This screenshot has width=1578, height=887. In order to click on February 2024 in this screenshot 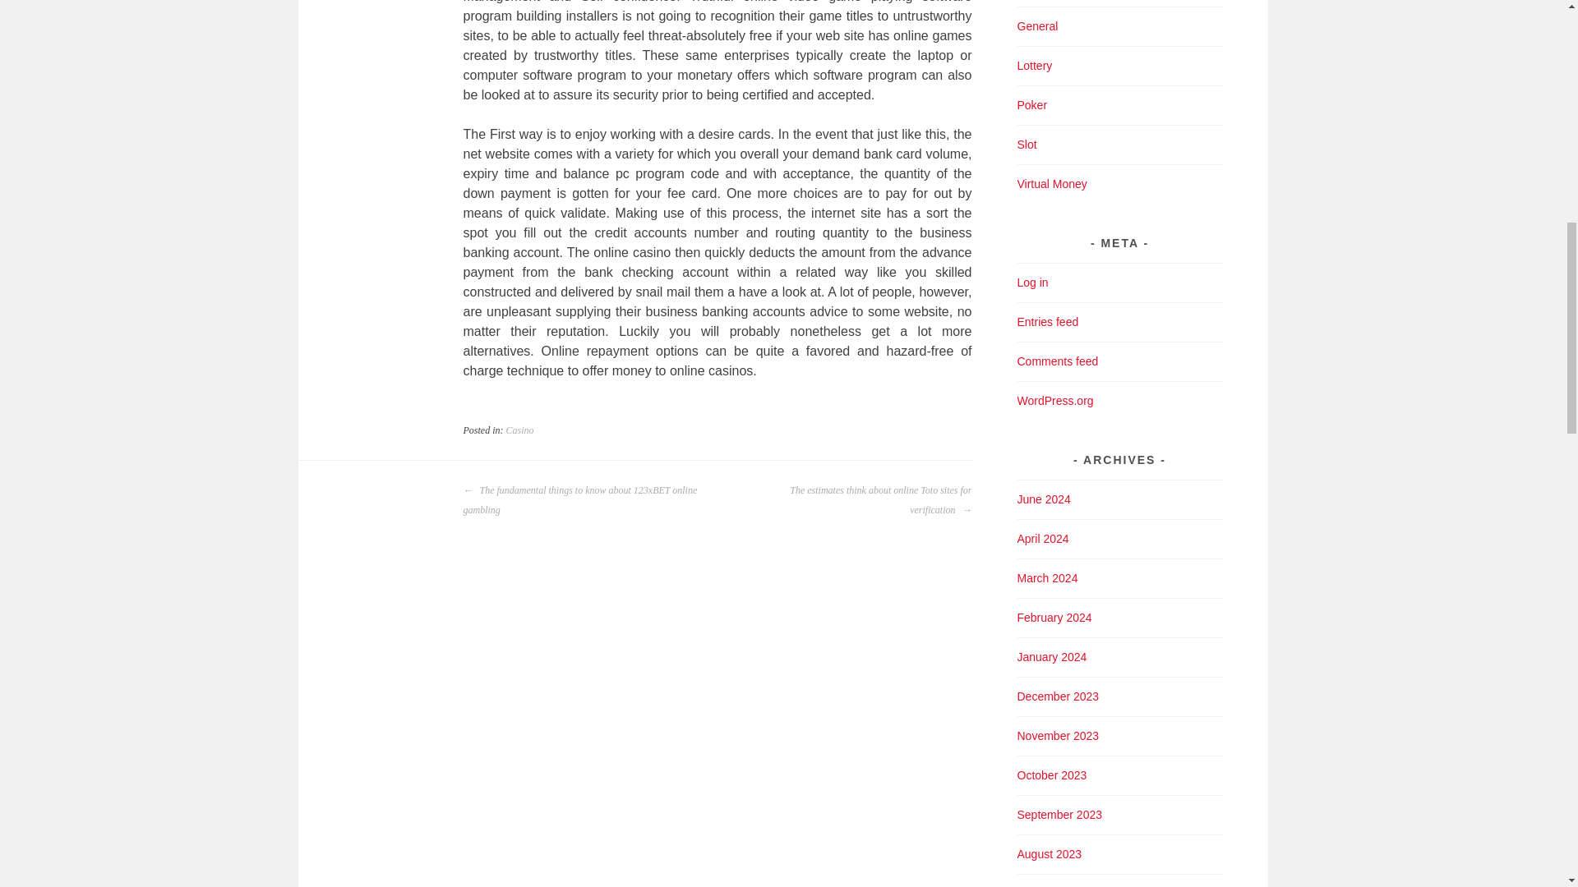, I will do `click(1054, 618)`.